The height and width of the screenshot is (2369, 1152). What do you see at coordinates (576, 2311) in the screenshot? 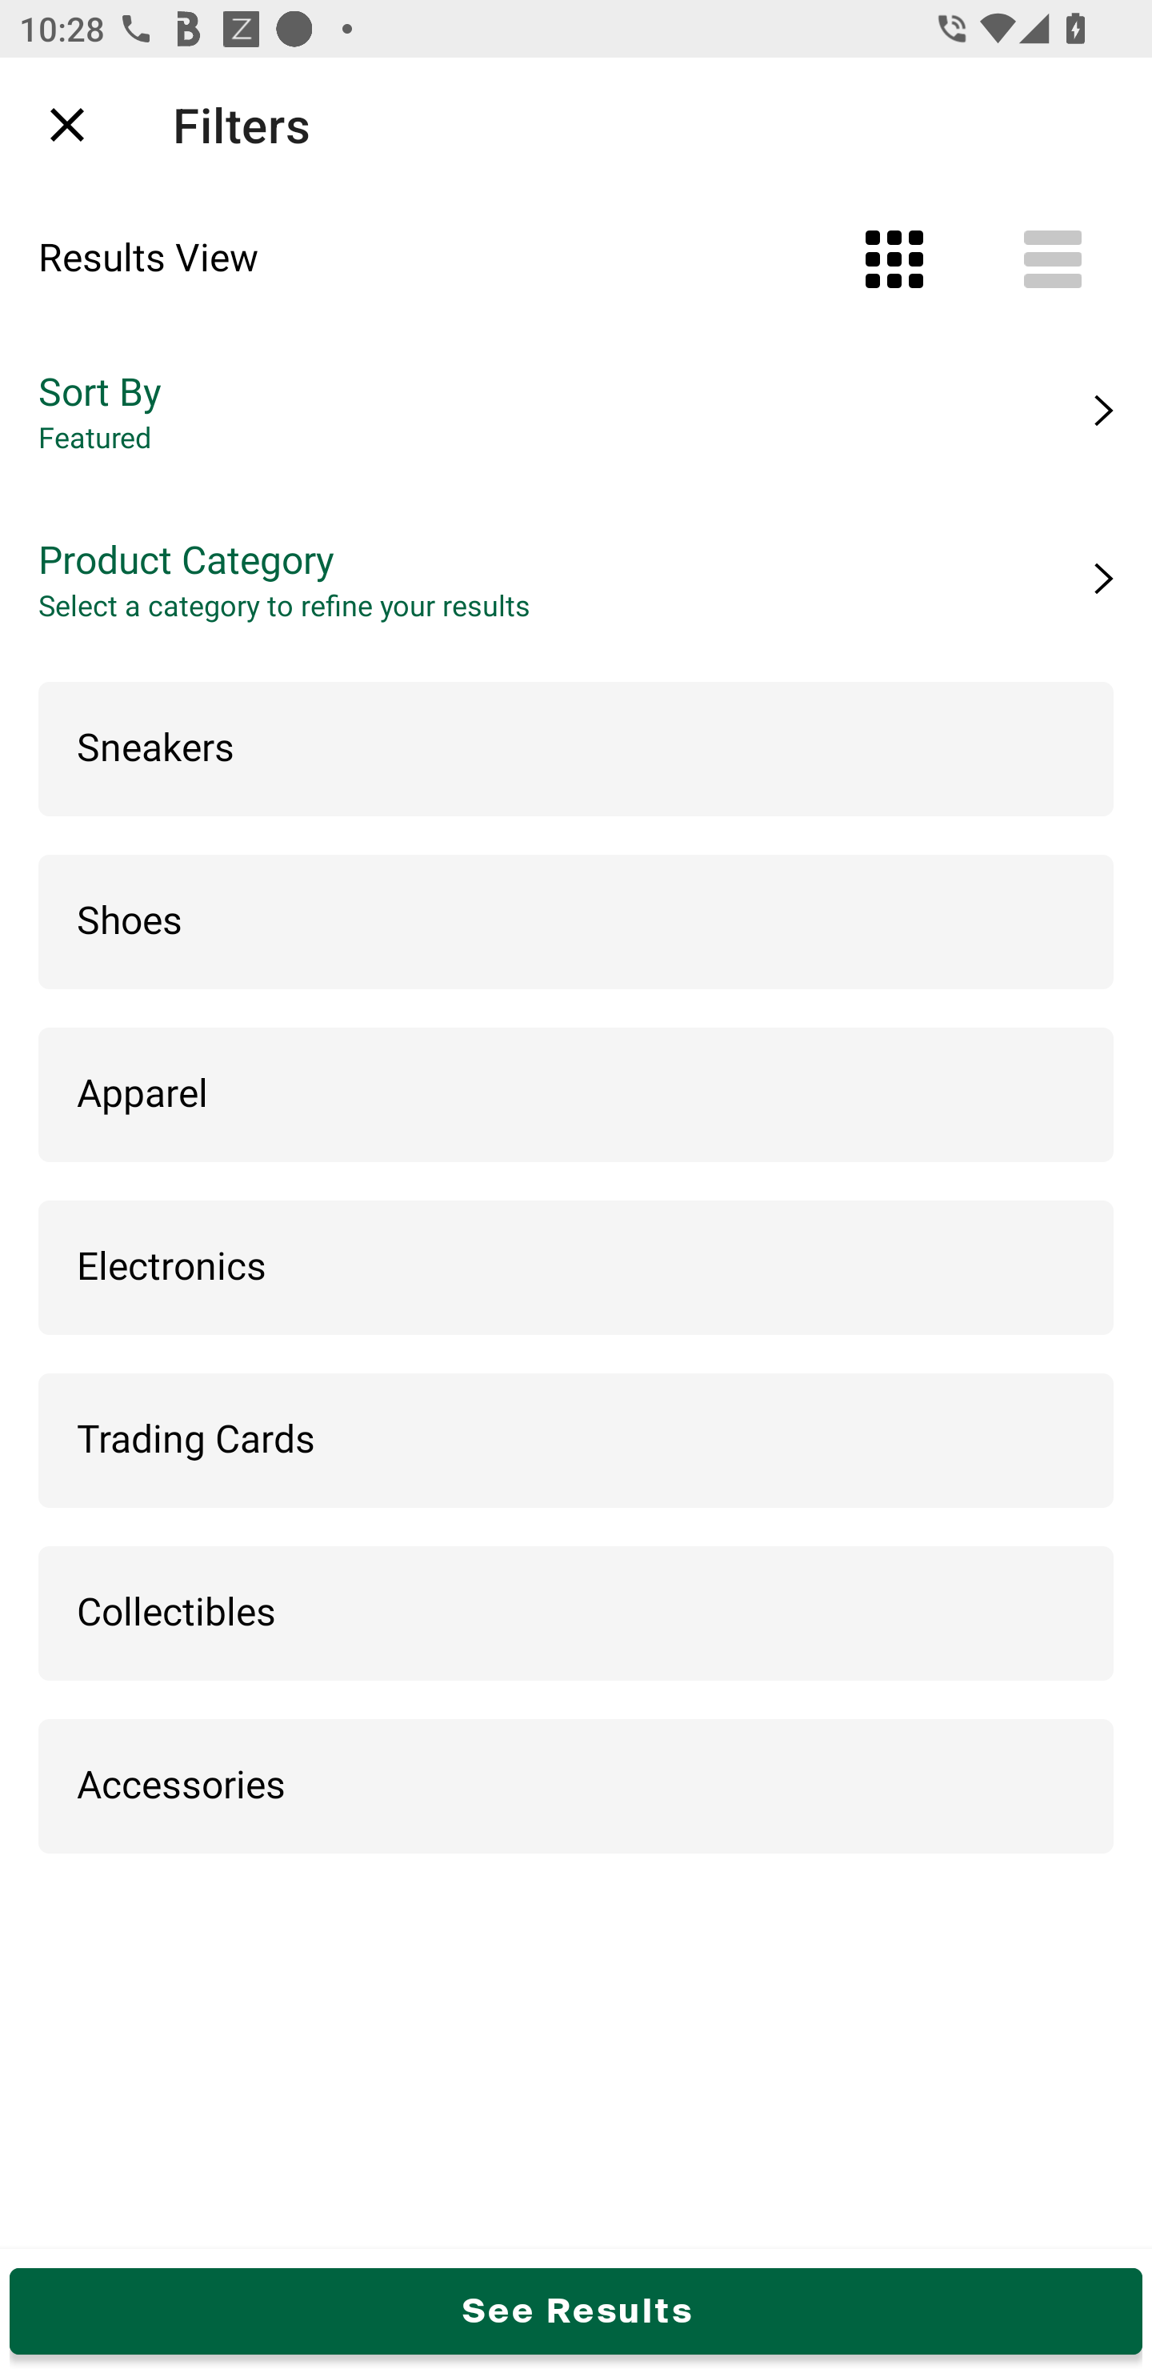
I see `See Results` at bounding box center [576, 2311].